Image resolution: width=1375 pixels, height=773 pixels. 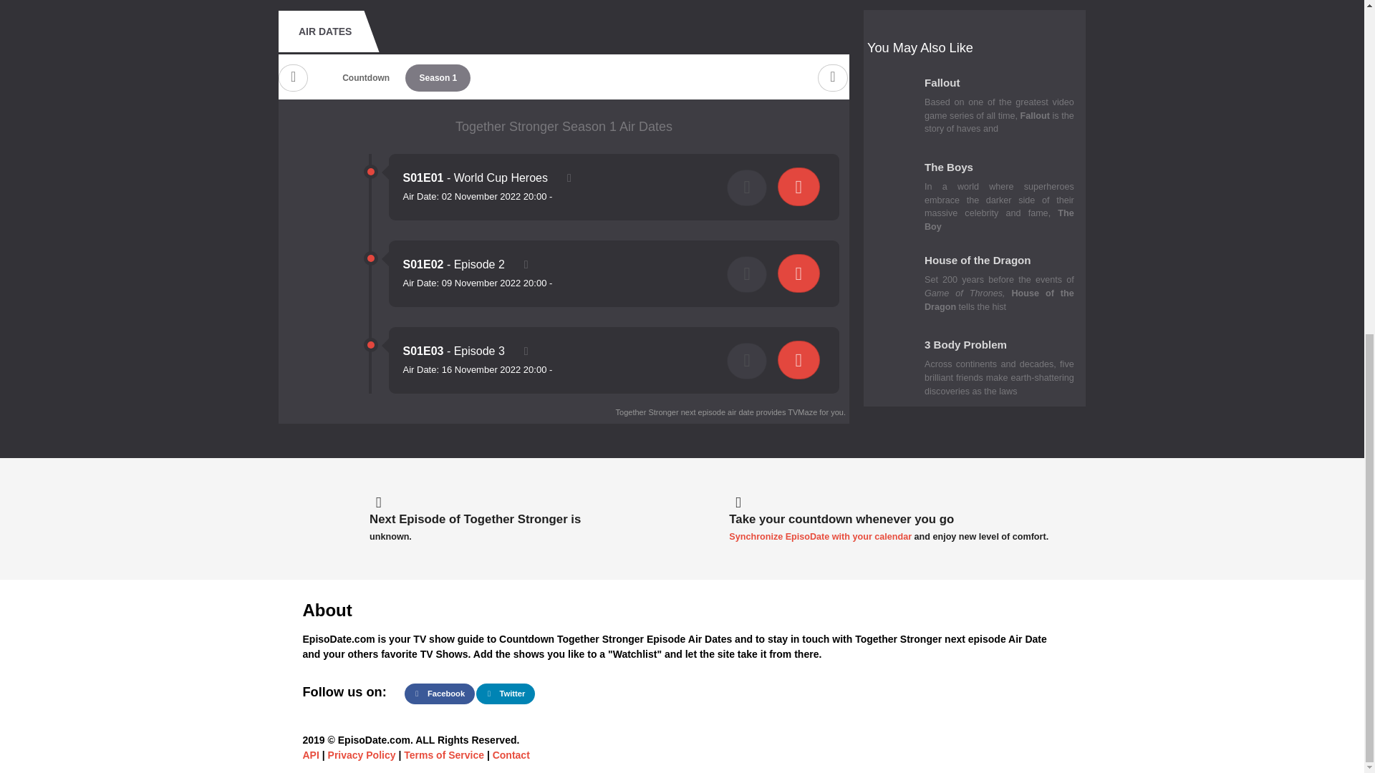 I want to click on The Boys, so click(x=998, y=170).